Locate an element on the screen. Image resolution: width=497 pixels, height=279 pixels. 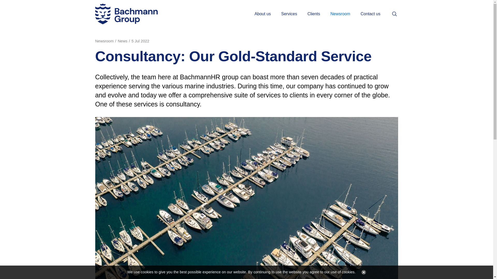
Services is located at coordinates (289, 14).